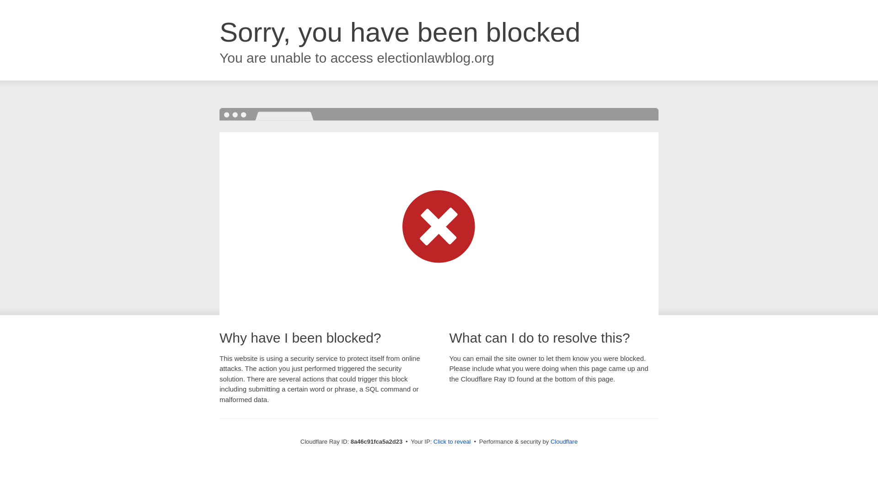  I want to click on Click to reveal, so click(452, 442).